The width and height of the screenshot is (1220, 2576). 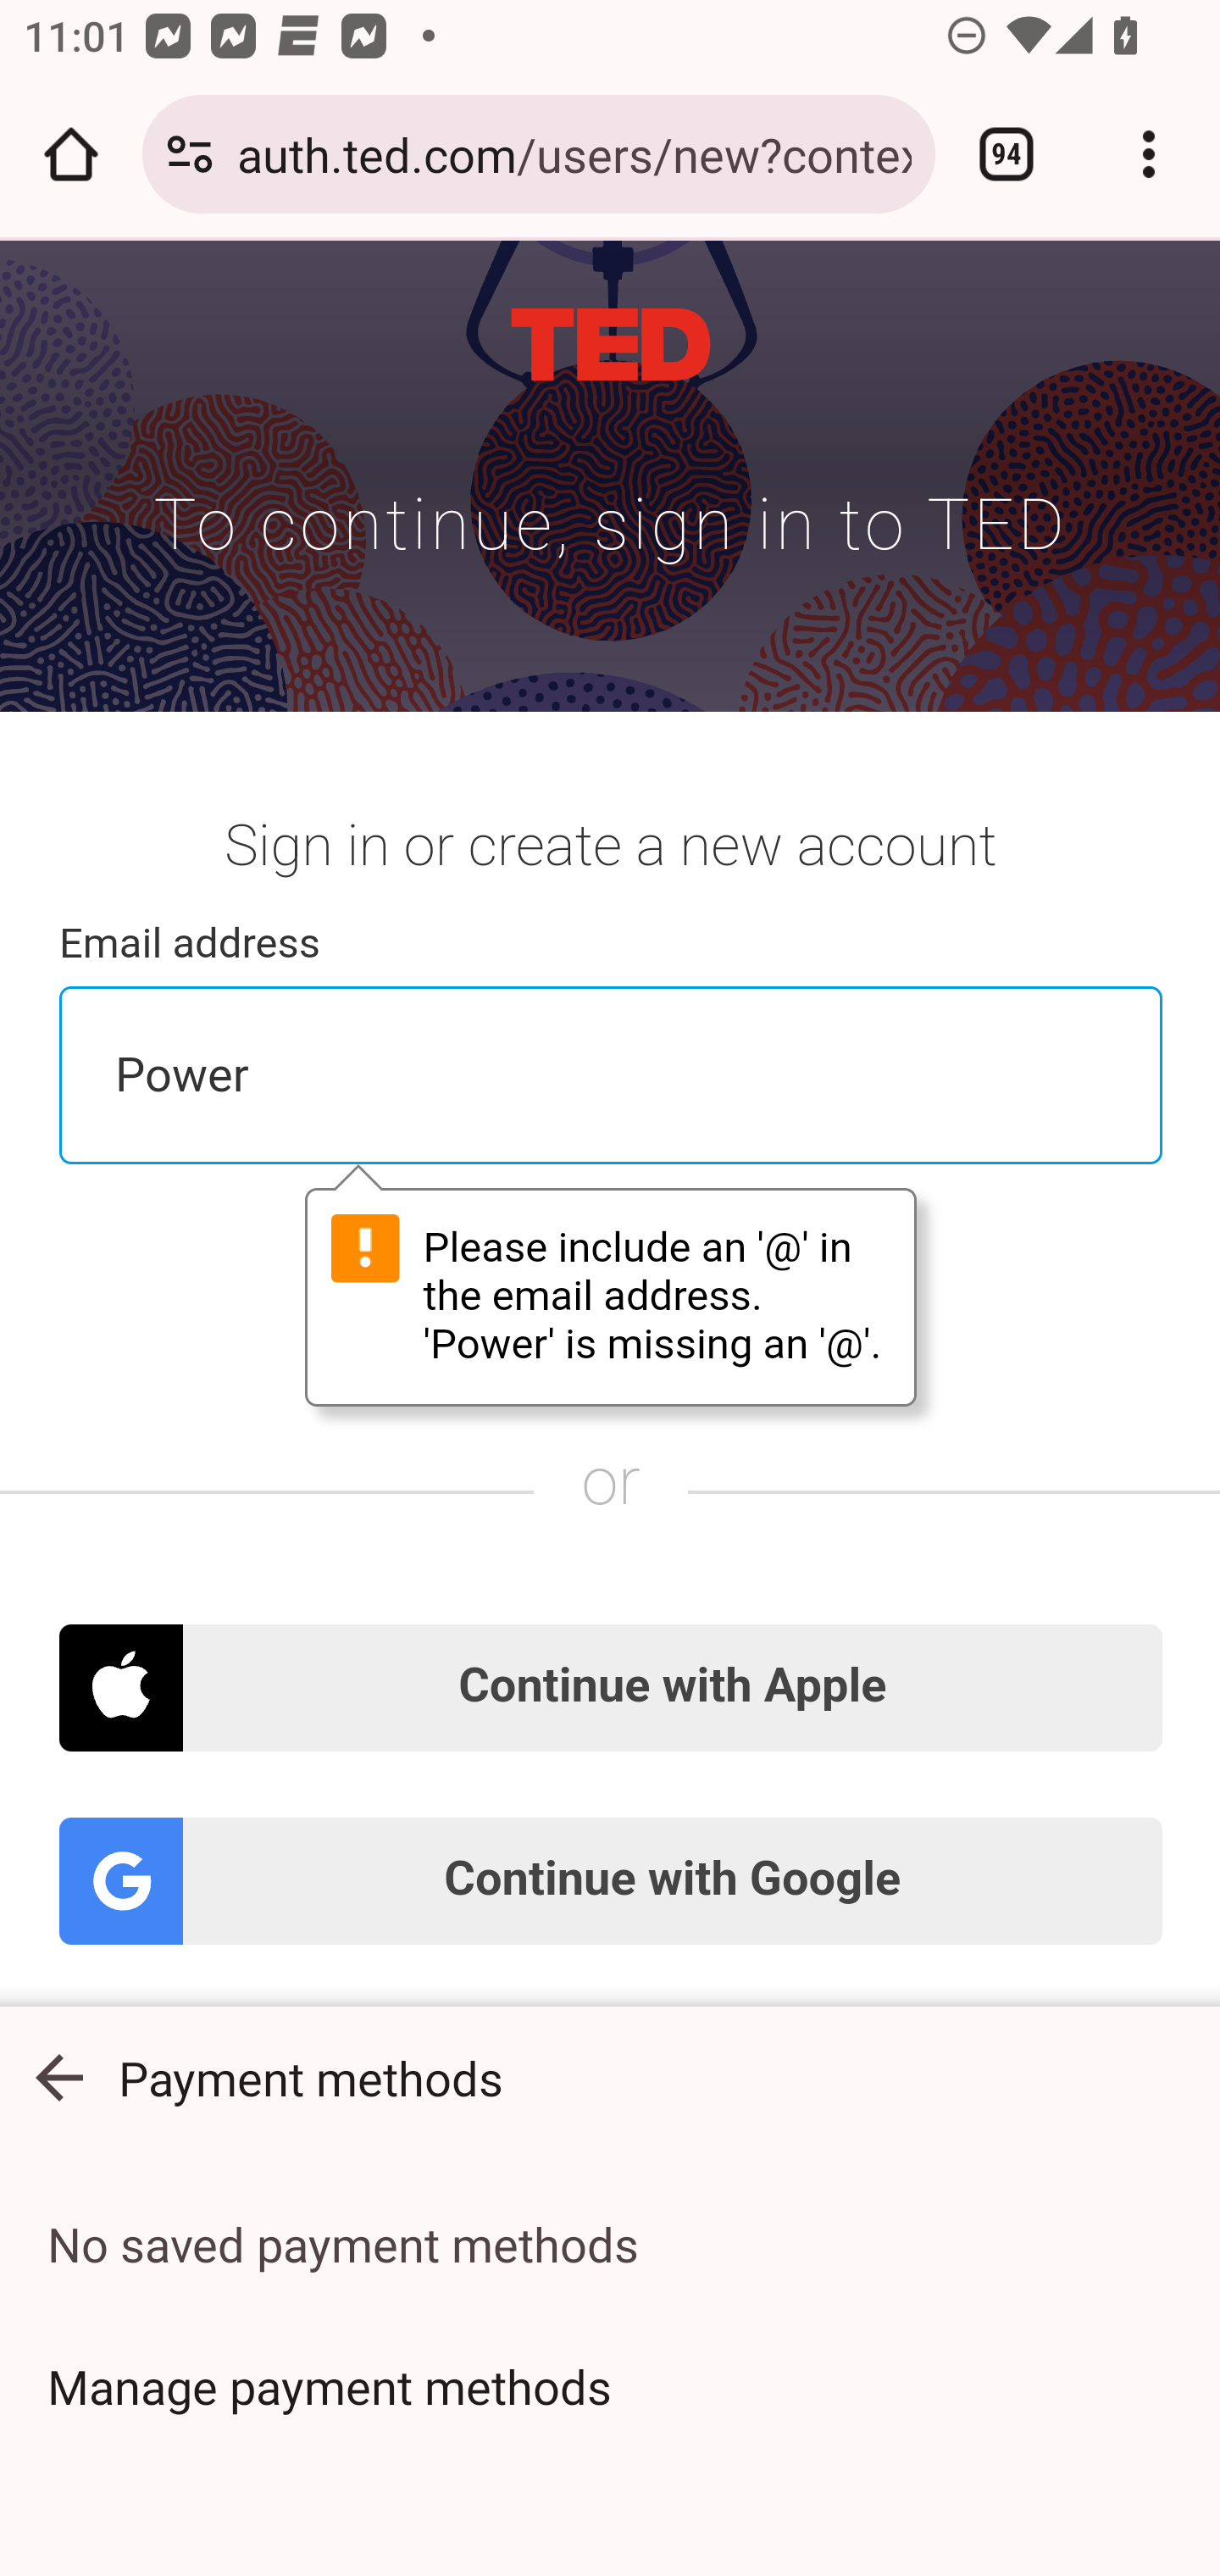 What do you see at coordinates (612, 1687) in the screenshot?
I see `Continue with Apple` at bounding box center [612, 1687].